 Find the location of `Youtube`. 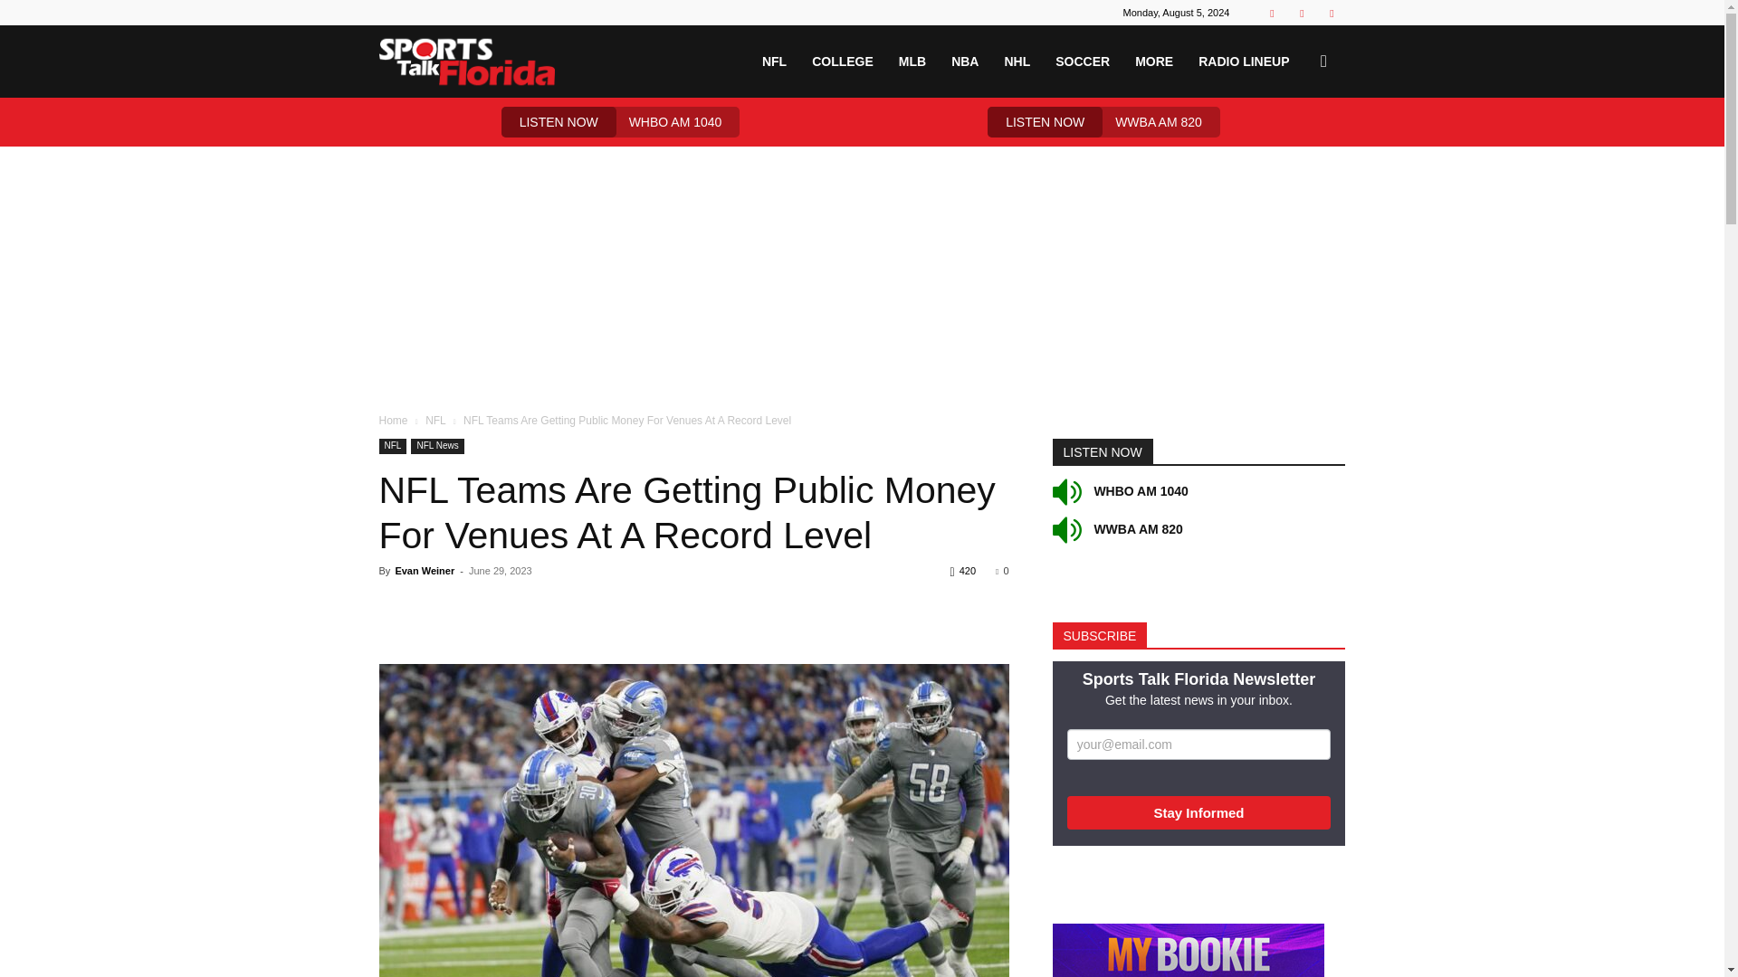

Youtube is located at coordinates (1331, 13).